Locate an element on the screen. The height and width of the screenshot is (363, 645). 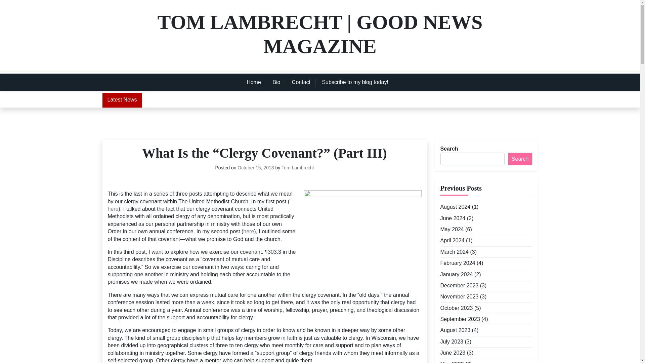
August 2023 is located at coordinates (455, 330).